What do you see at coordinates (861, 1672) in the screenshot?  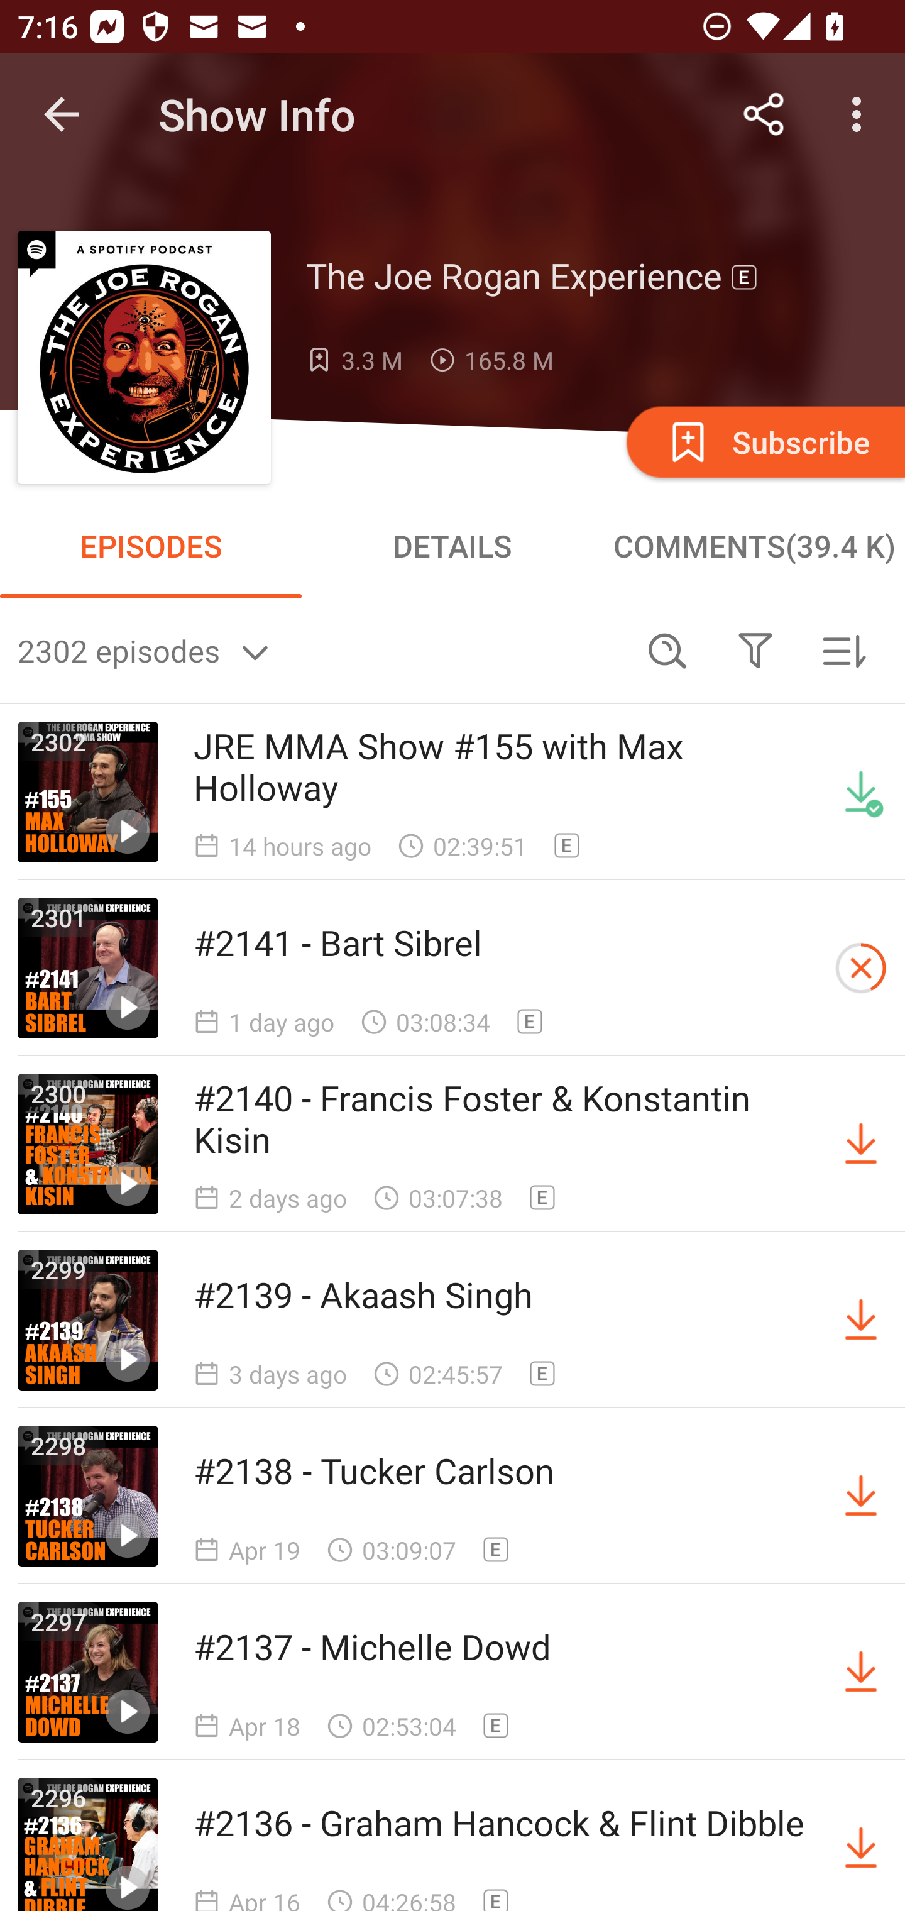 I see `Download` at bounding box center [861, 1672].